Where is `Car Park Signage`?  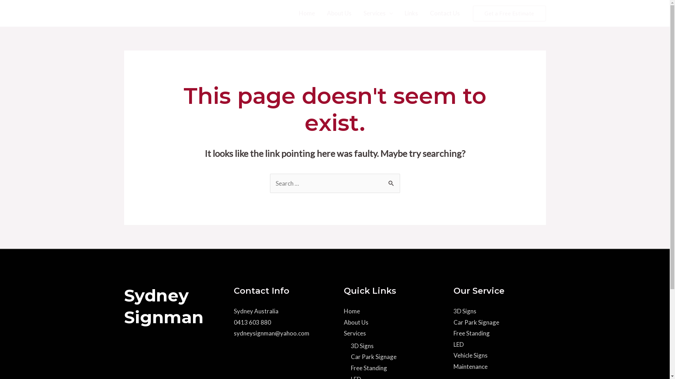
Car Park Signage is located at coordinates (374, 357).